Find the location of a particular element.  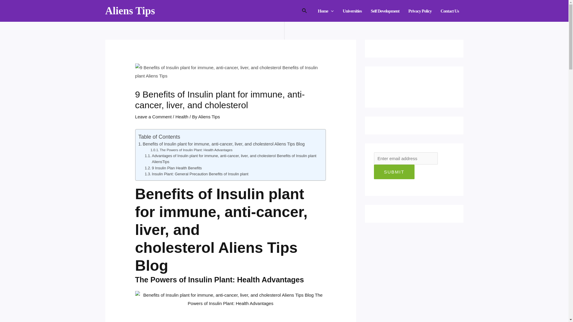

Insulin Plant: General Precaution Benefits of Insulin plant is located at coordinates (196, 174).